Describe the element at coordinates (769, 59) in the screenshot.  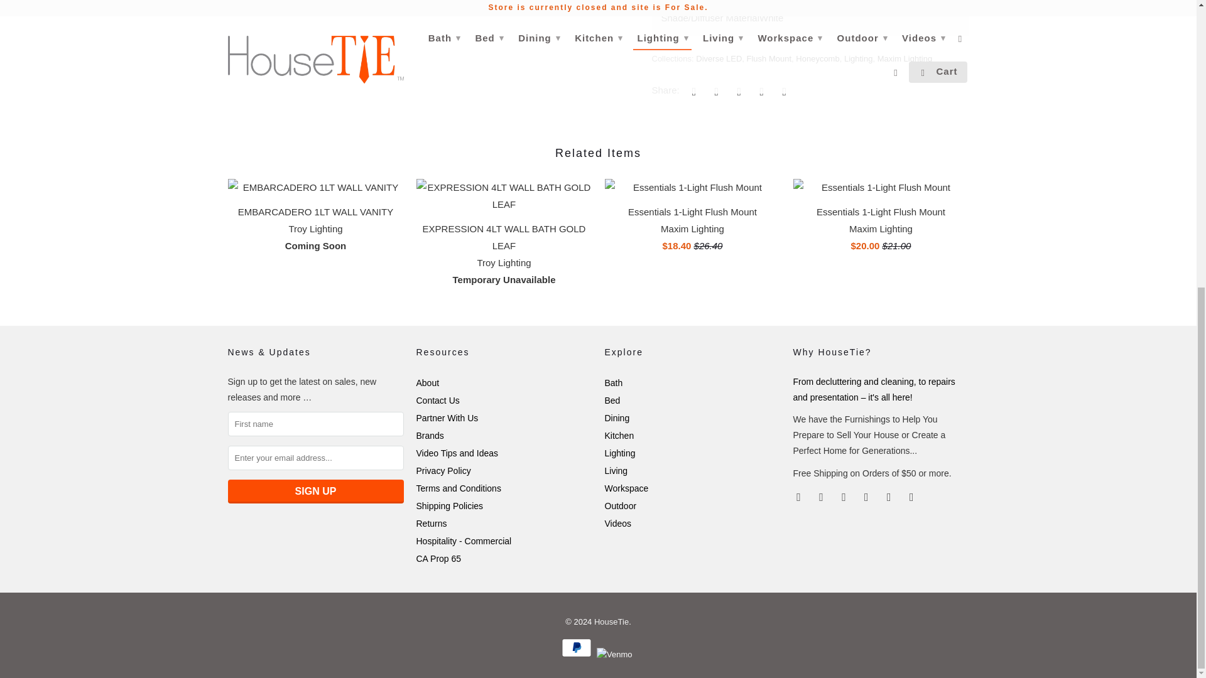
I see `Flush Mount` at that location.